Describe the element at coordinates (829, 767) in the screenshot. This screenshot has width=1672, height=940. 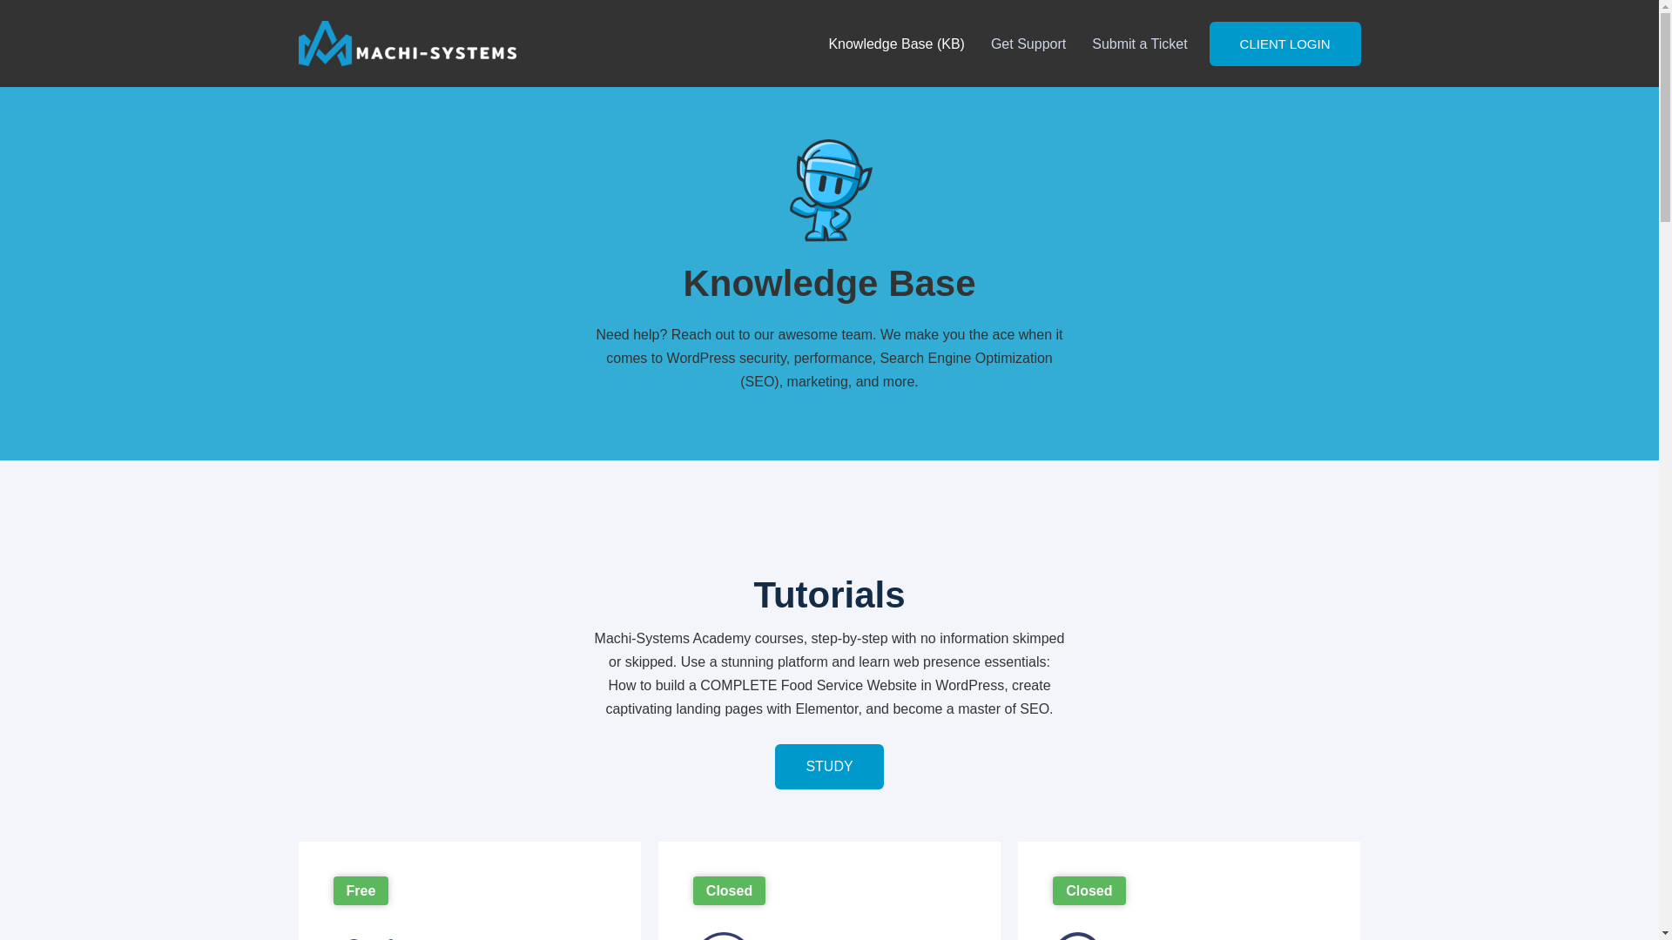
I see `STUDY` at that location.